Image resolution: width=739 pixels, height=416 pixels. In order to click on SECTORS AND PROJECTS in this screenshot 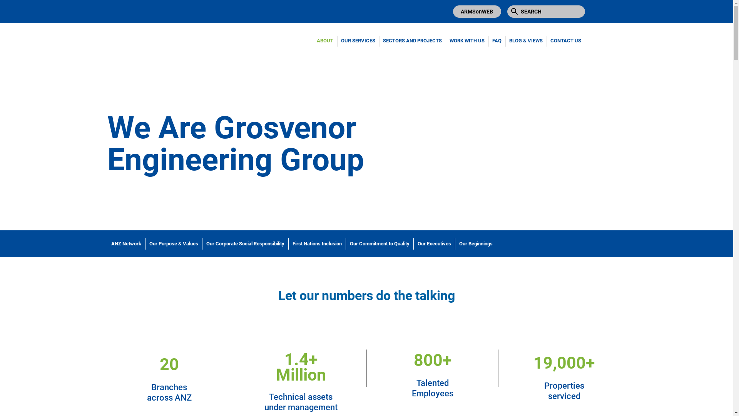, I will do `click(412, 41)`.